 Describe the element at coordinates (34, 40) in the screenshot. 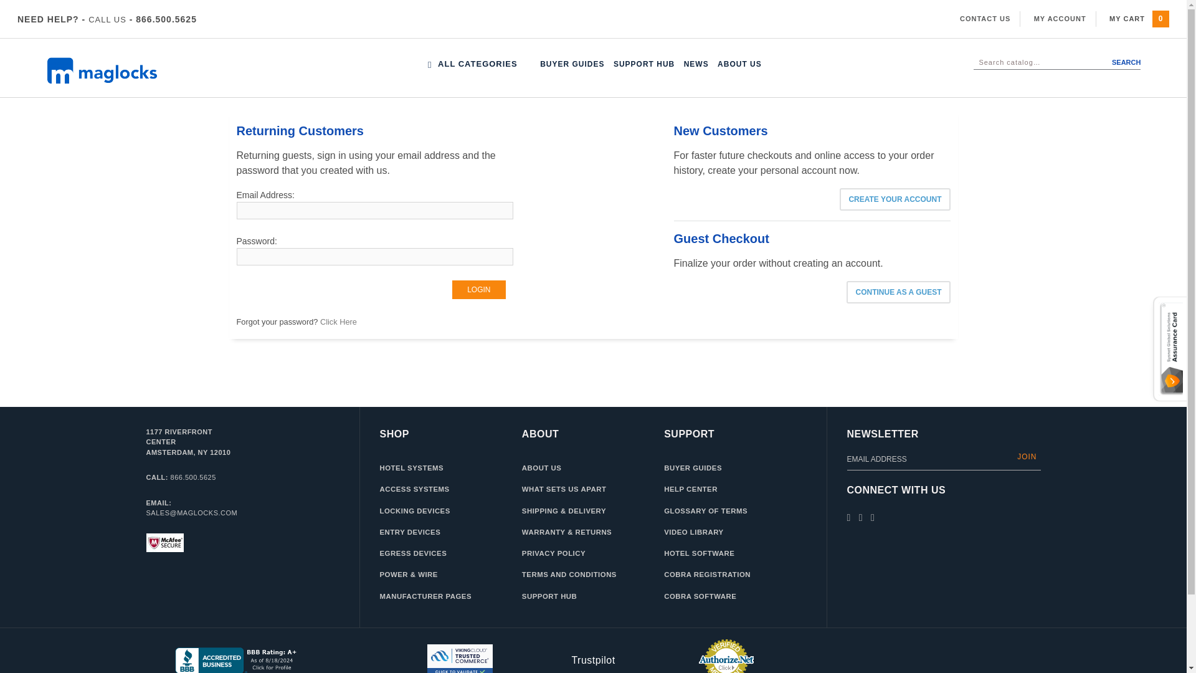

I see `LOCKING DEVICES` at that location.